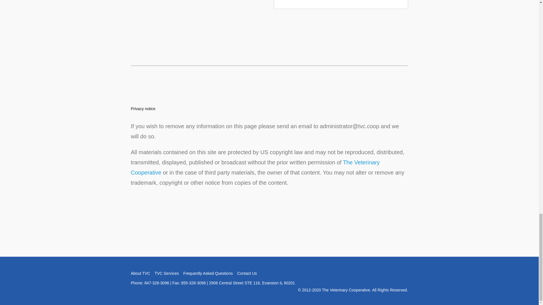  What do you see at coordinates (167, 273) in the screenshot?
I see `TVC Services` at bounding box center [167, 273].